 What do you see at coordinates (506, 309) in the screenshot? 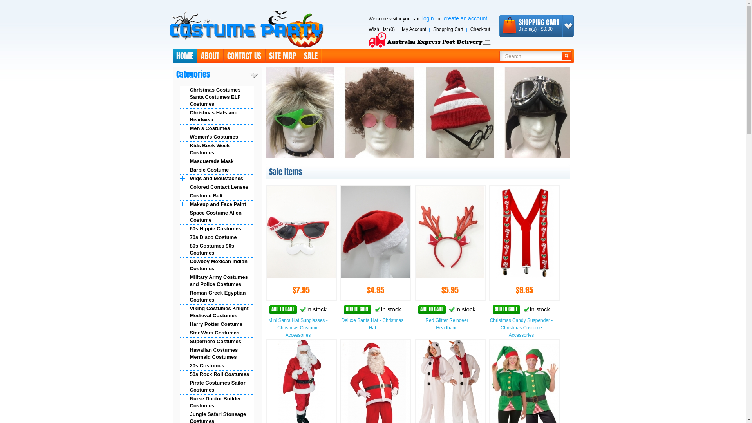
I see `ADD TO CART` at bounding box center [506, 309].